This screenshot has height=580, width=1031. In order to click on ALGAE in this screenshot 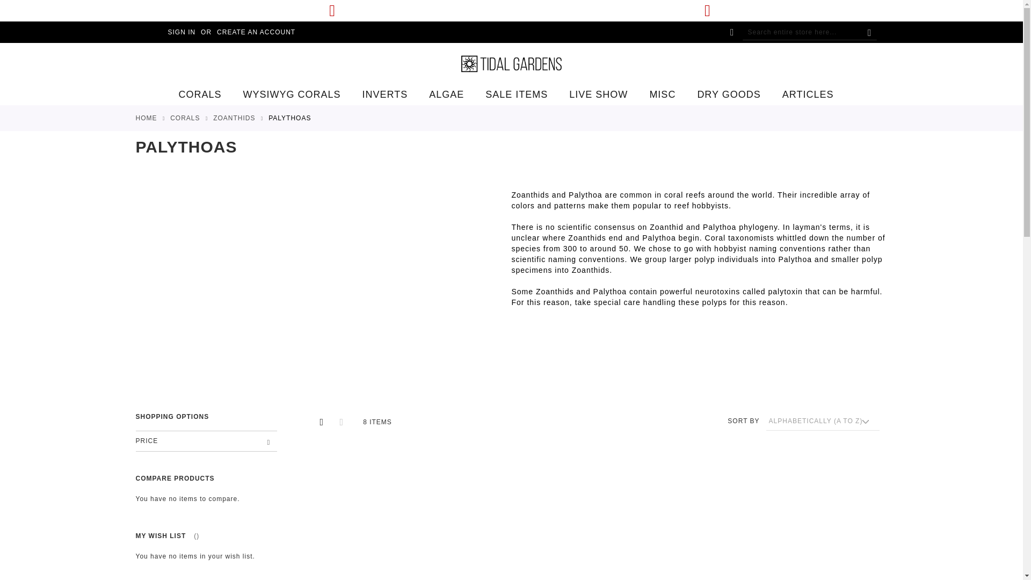, I will do `click(446, 95)`.